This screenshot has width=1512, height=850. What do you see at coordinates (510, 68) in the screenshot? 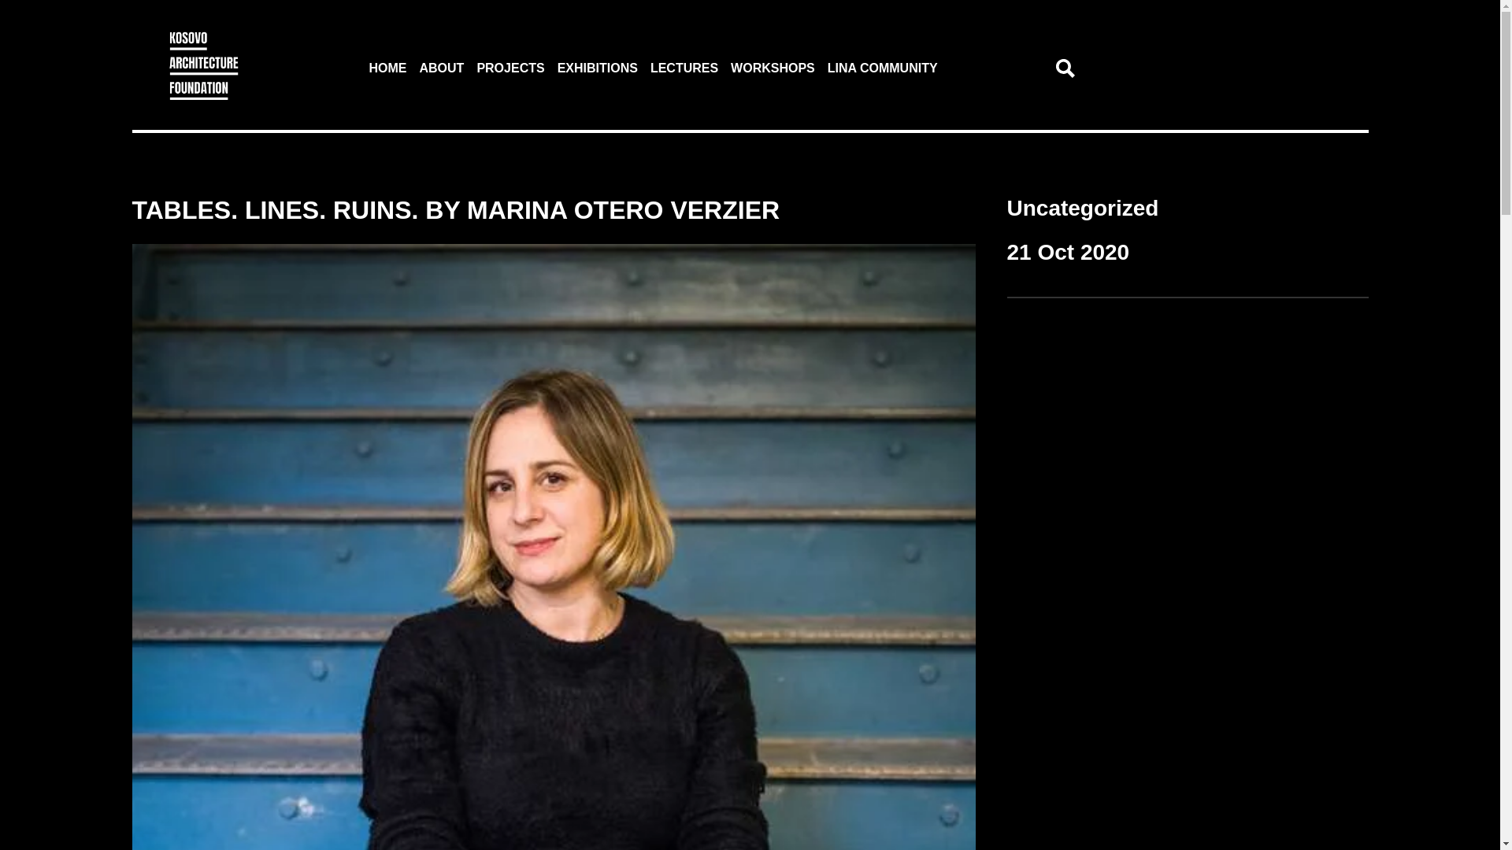
I see `PROJECTS` at bounding box center [510, 68].